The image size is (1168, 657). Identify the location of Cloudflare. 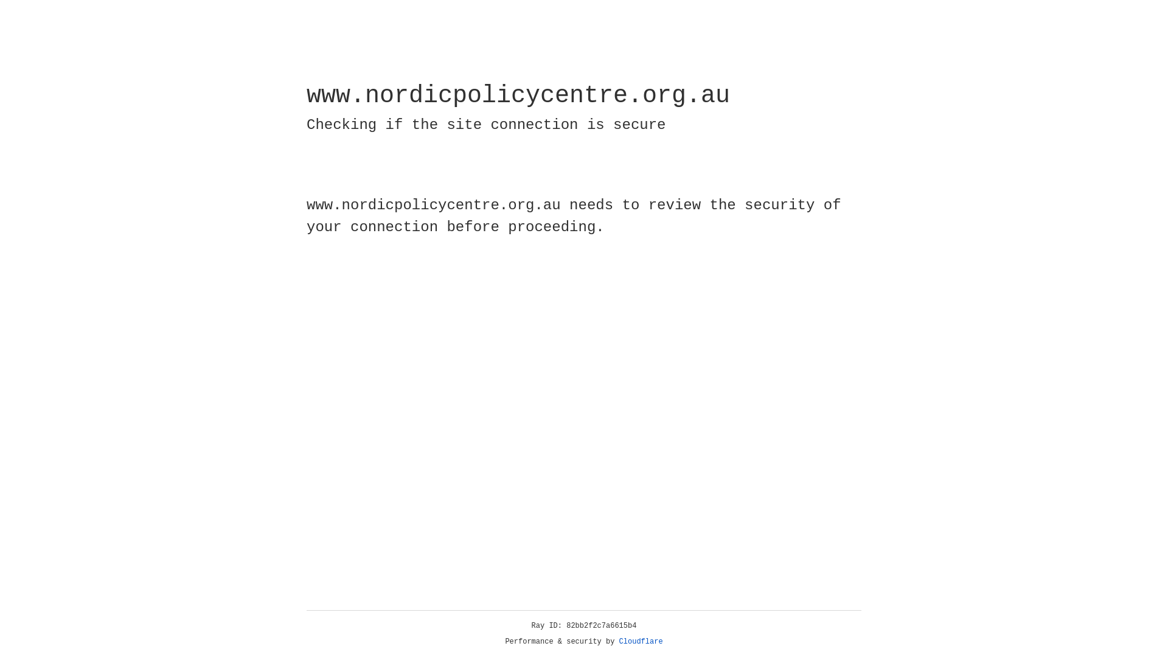
(641, 642).